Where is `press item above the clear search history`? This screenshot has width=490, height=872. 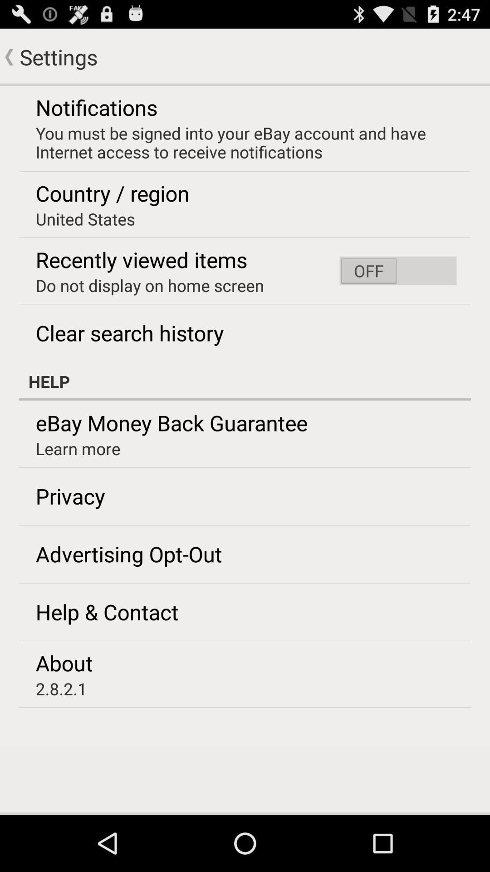 press item above the clear search history is located at coordinates (150, 285).